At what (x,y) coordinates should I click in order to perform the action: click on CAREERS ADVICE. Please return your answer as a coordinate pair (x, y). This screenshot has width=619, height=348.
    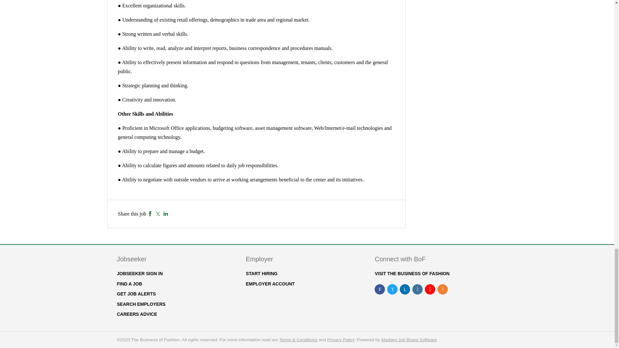
    Looking at the image, I should click on (137, 314).